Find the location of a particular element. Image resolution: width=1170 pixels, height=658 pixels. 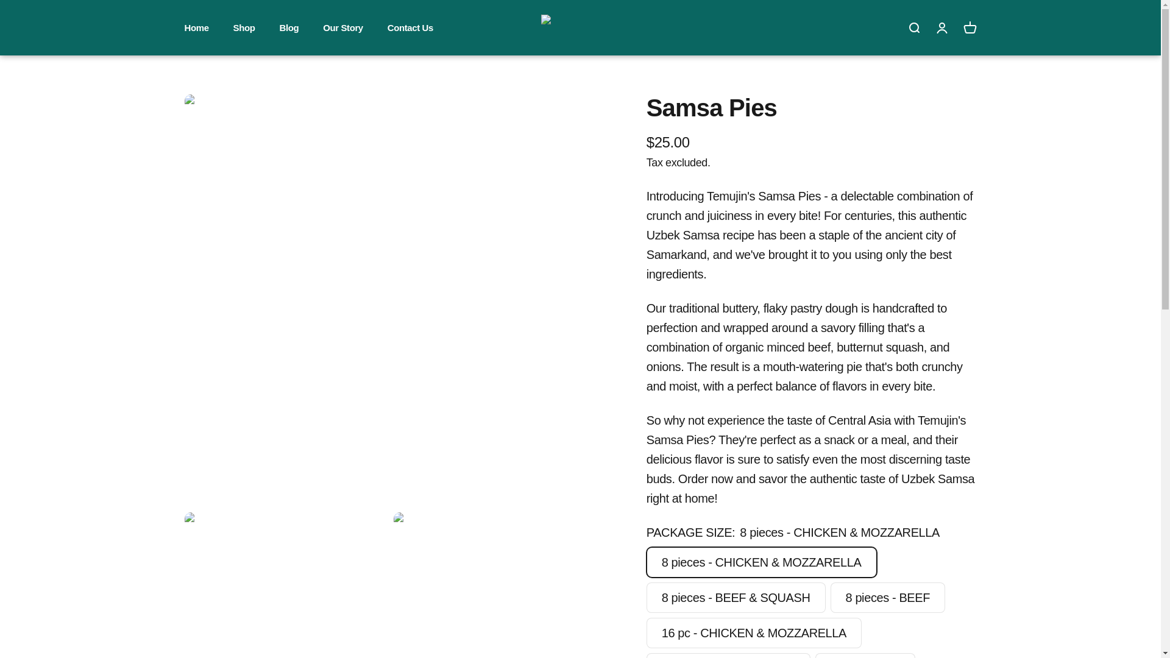

Blog is located at coordinates (244, 27).